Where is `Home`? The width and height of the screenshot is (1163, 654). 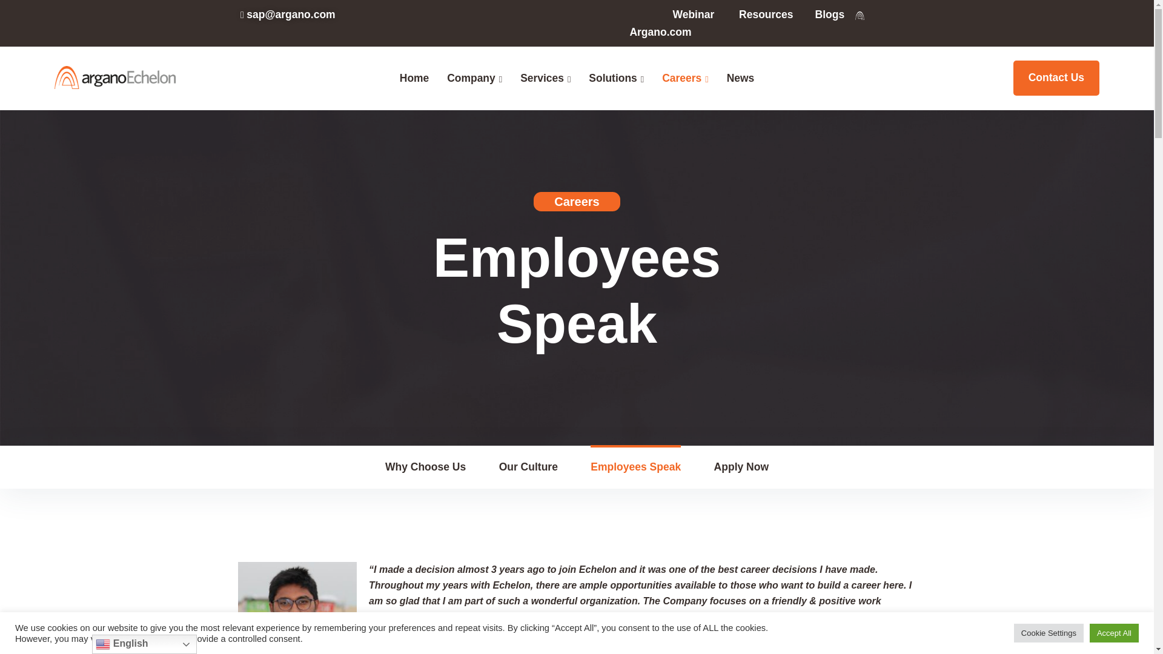 Home is located at coordinates (414, 78).